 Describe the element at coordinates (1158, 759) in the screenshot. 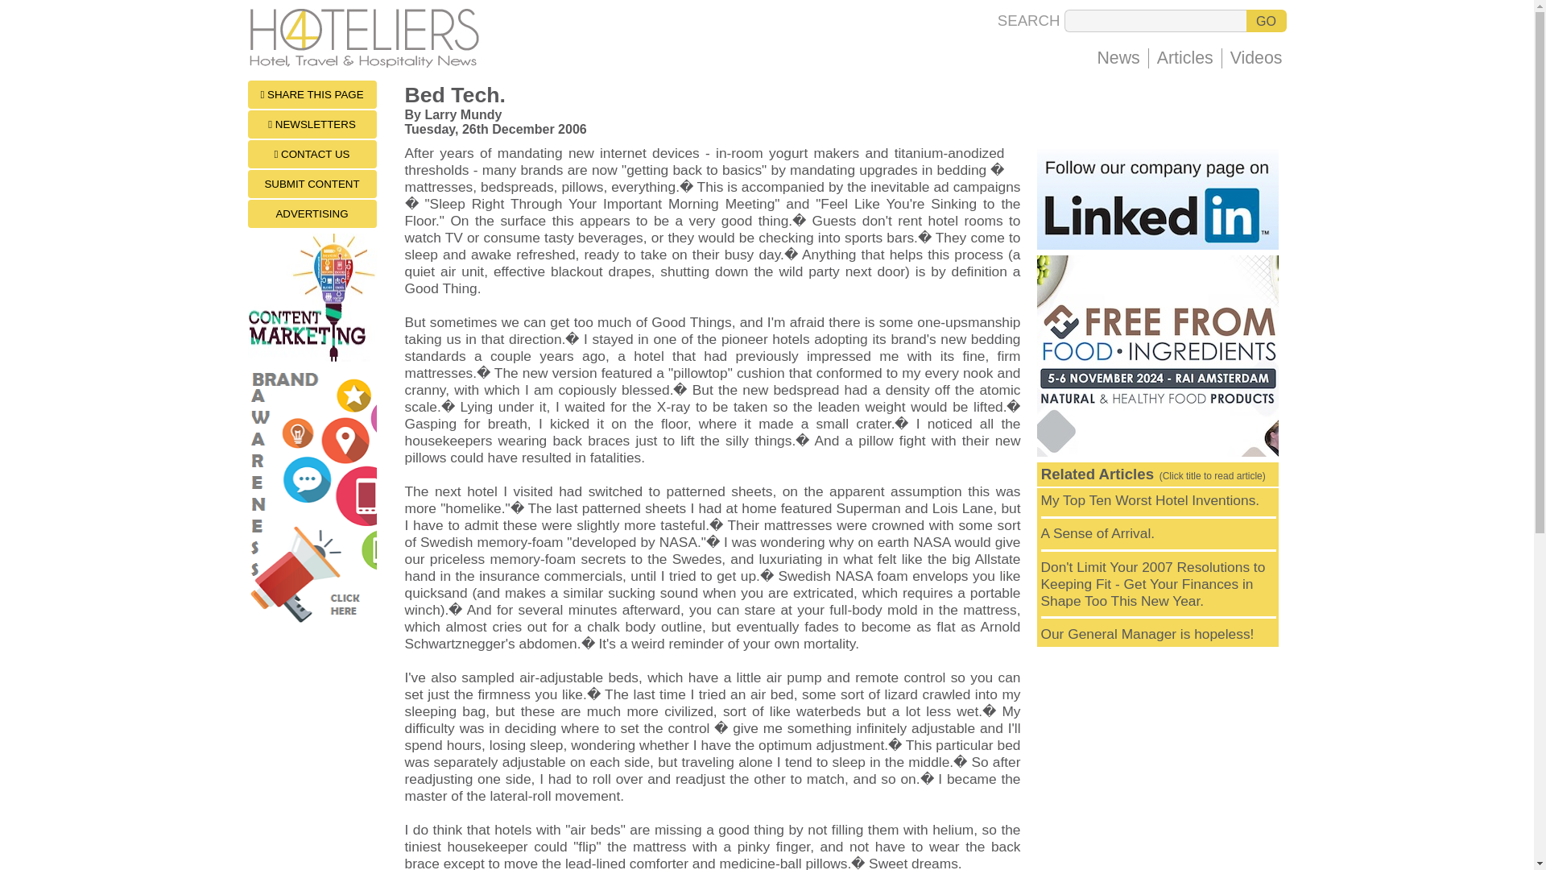

I see `Advertisement` at that location.